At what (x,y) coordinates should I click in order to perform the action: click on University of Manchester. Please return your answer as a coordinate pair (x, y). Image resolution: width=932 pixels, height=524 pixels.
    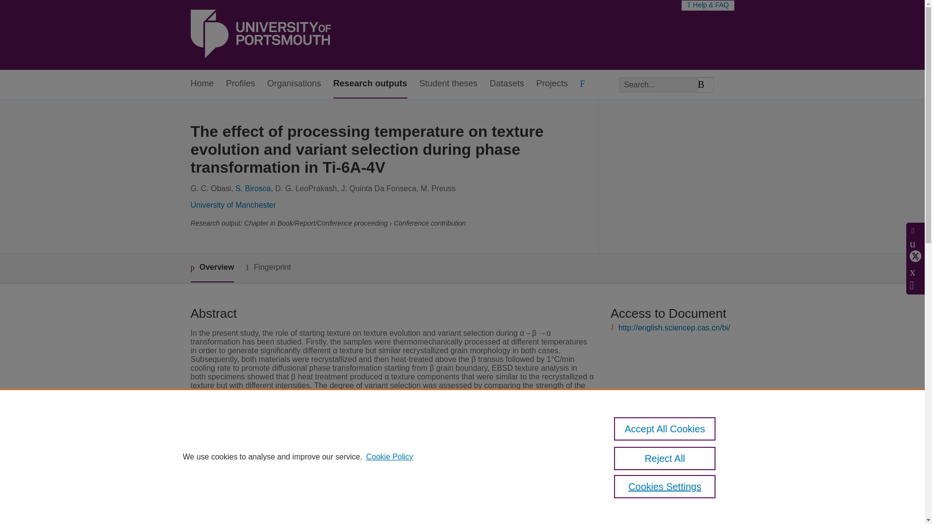
    Looking at the image, I should click on (233, 205).